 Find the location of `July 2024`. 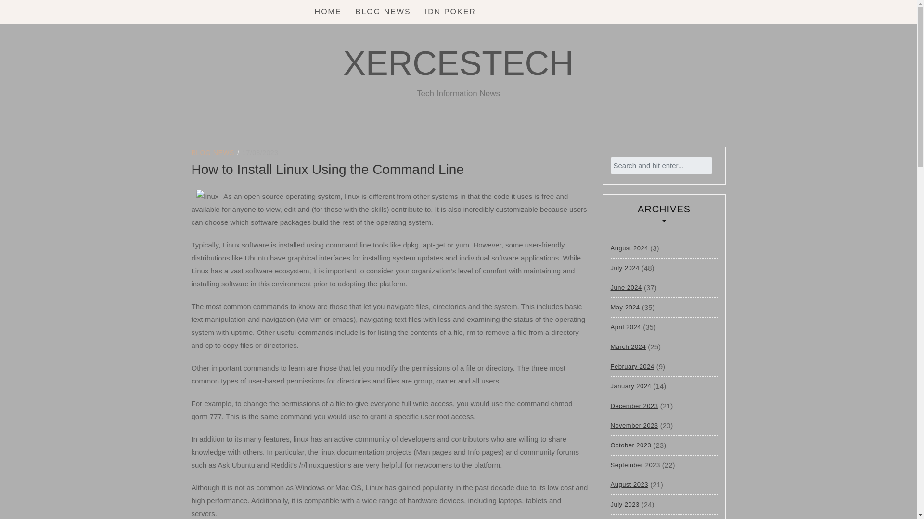

July 2024 is located at coordinates (625, 268).